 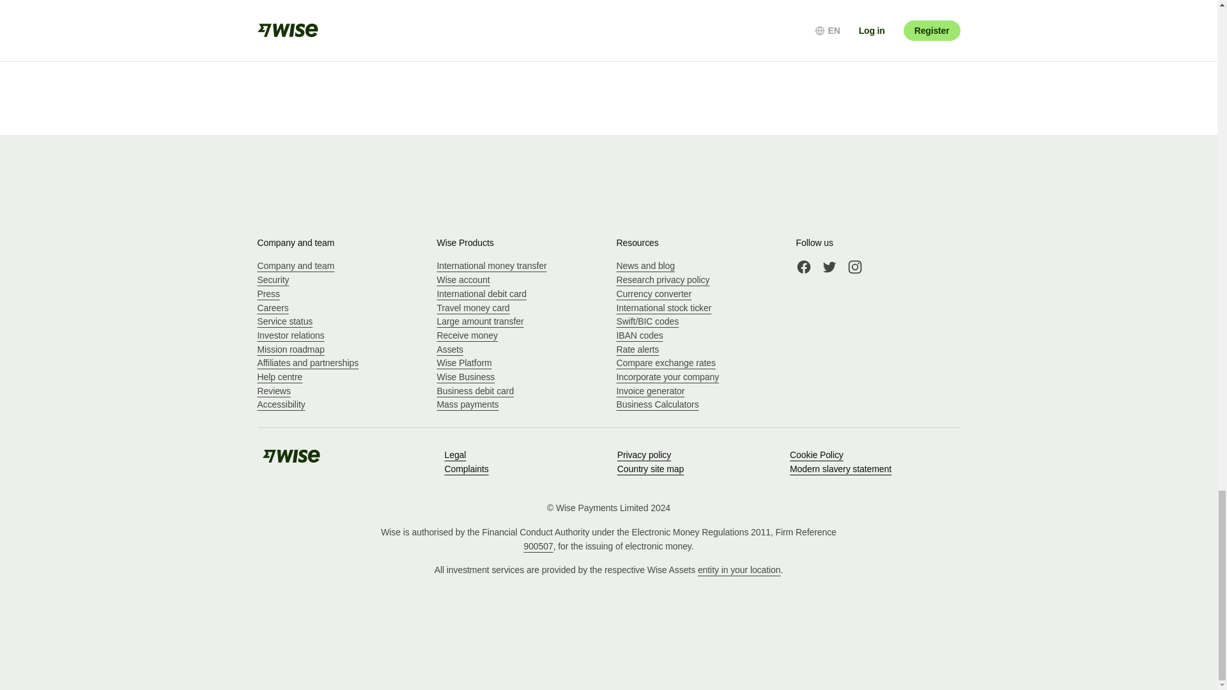 What do you see at coordinates (268, 294) in the screenshot?
I see `Press` at bounding box center [268, 294].